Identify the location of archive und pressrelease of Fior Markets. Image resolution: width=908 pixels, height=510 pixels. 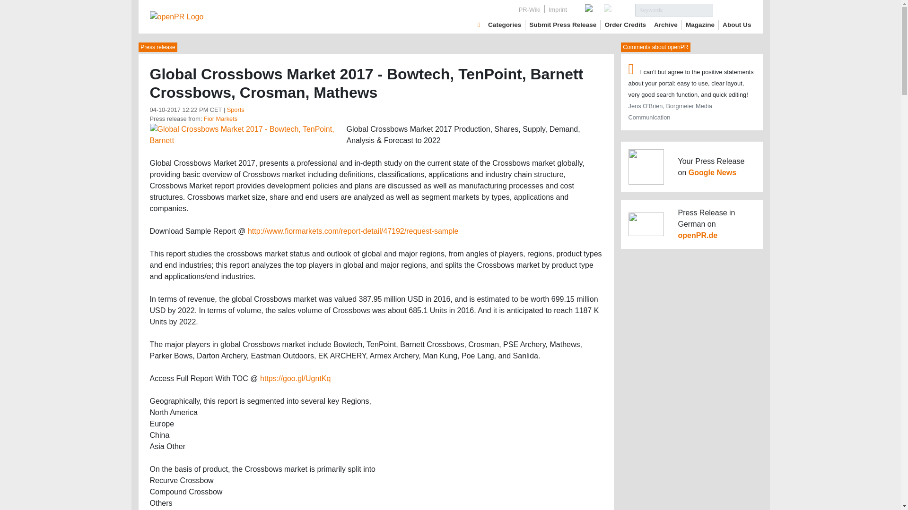
(220, 119).